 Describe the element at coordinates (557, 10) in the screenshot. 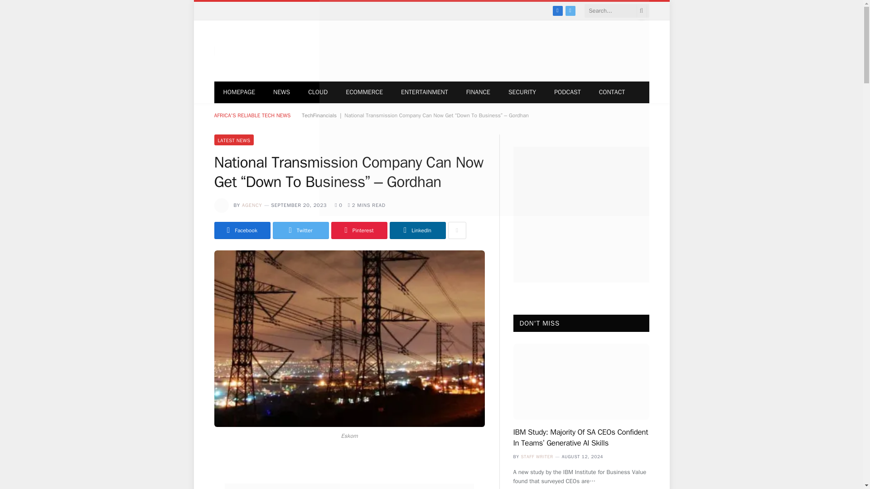

I see `Facebook` at that location.